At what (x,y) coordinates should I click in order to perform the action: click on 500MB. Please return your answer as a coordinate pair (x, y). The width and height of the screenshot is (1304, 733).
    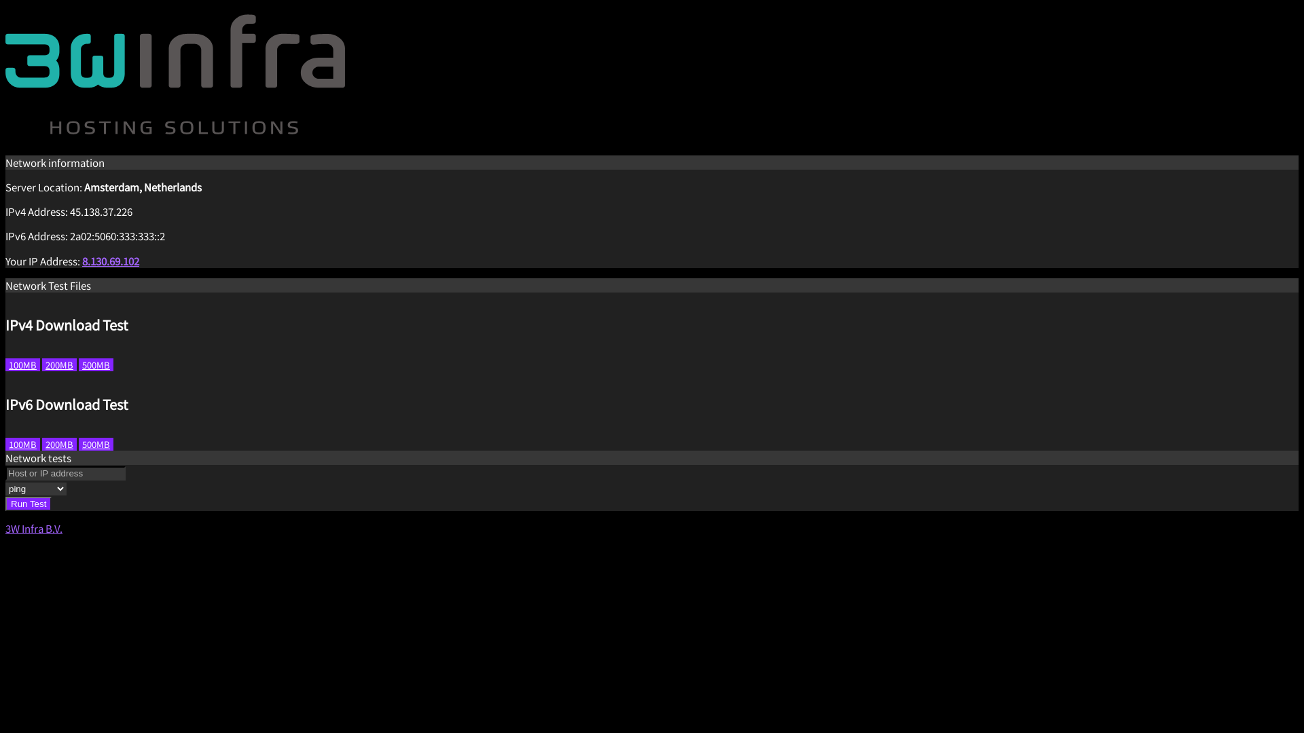
    Looking at the image, I should click on (96, 444).